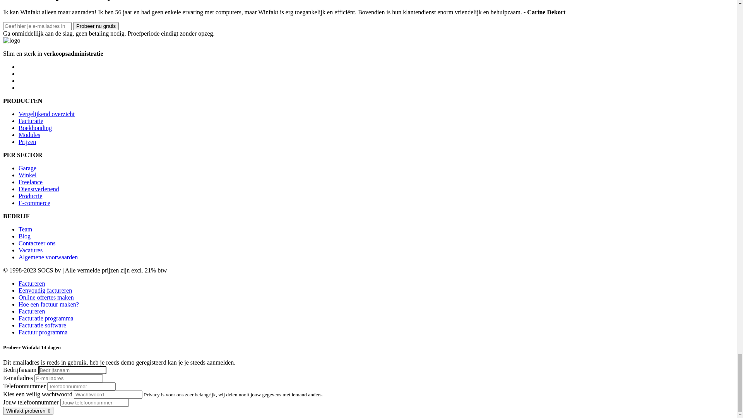  Describe the element at coordinates (26, 63) in the screenshot. I see `Home` at that location.